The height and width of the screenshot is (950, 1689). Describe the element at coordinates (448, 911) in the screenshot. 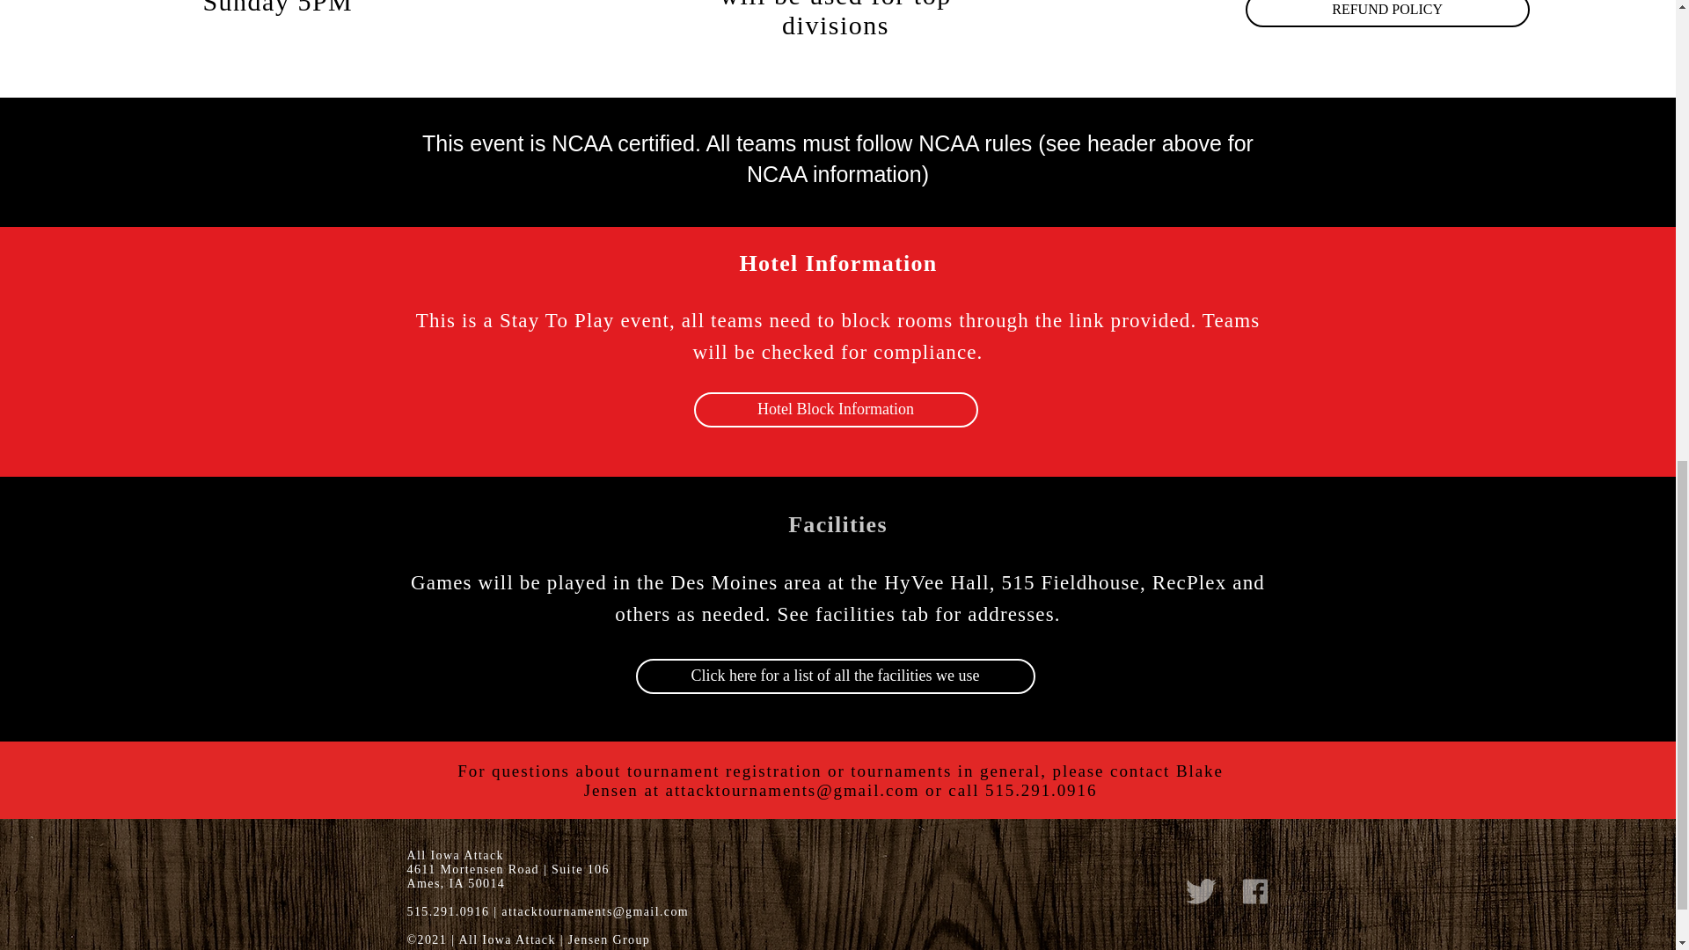

I see `515.291.0916` at that location.